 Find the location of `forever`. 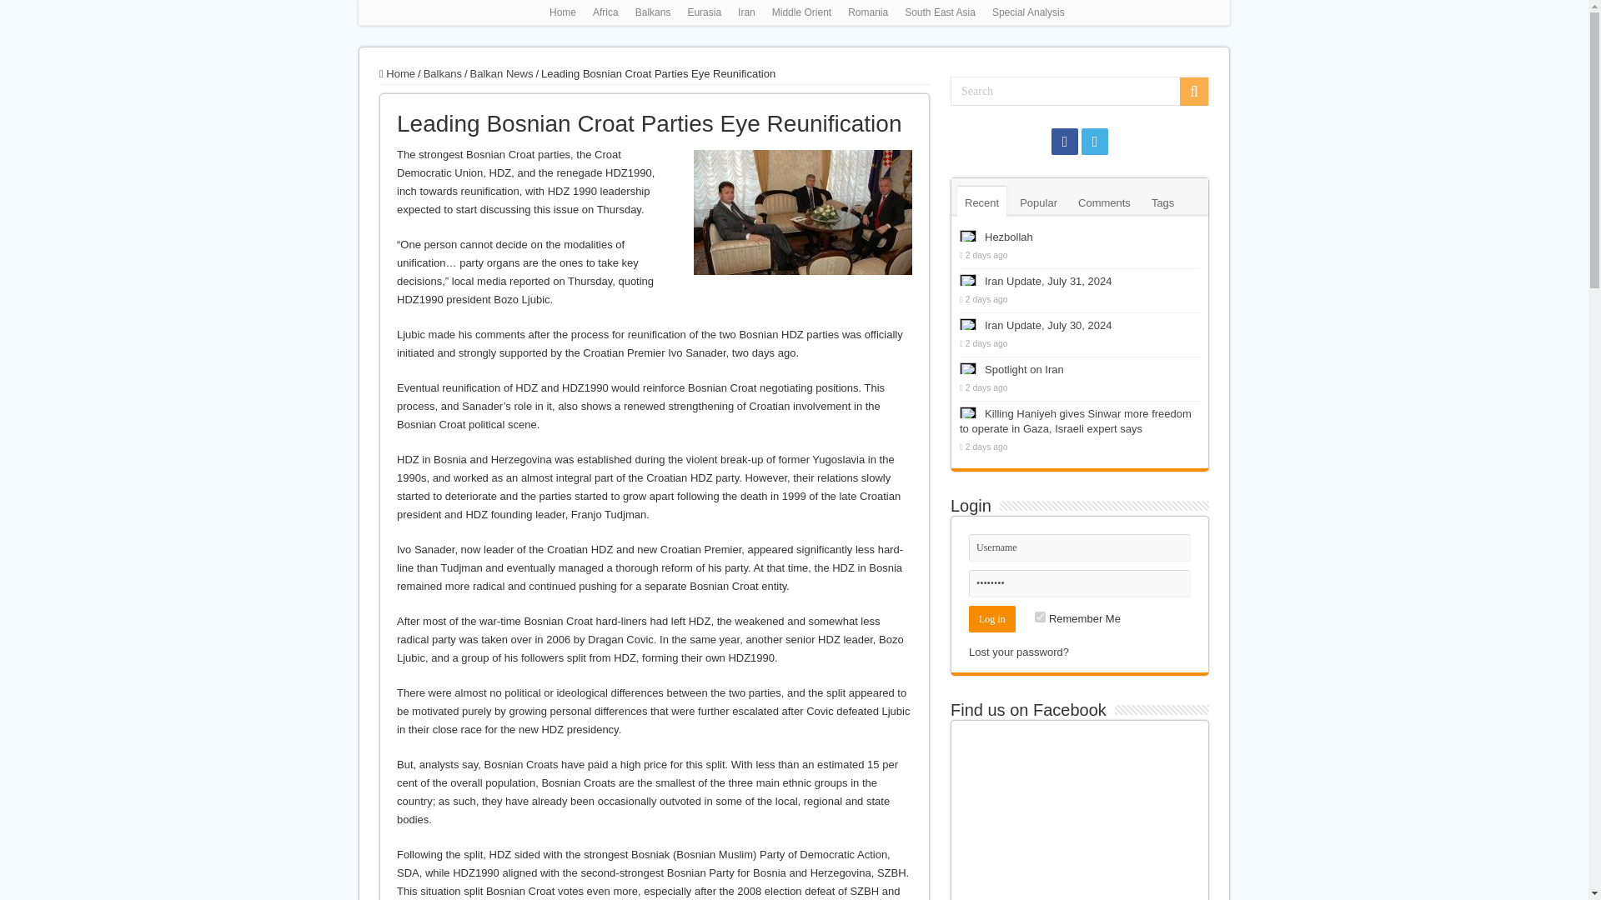

forever is located at coordinates (1039, 617).